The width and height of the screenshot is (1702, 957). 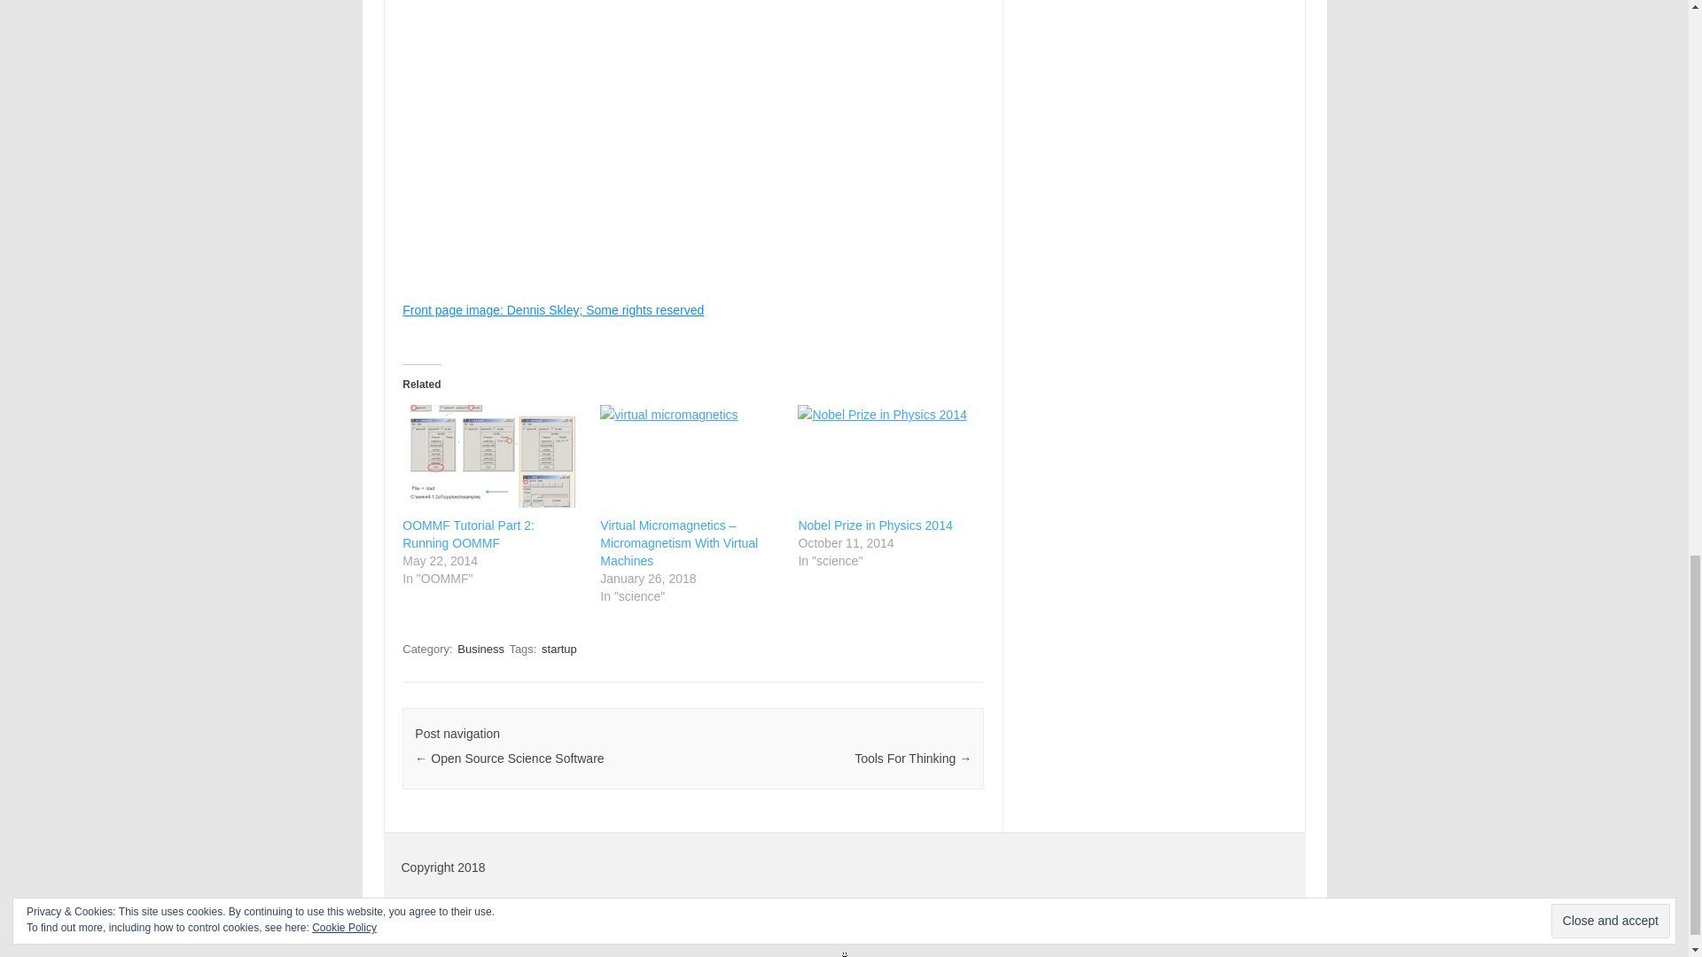 What do you see at coordinates (644, 310) in the screenshot?
I see `Some rights reserved` at bounding box center [644, 310].